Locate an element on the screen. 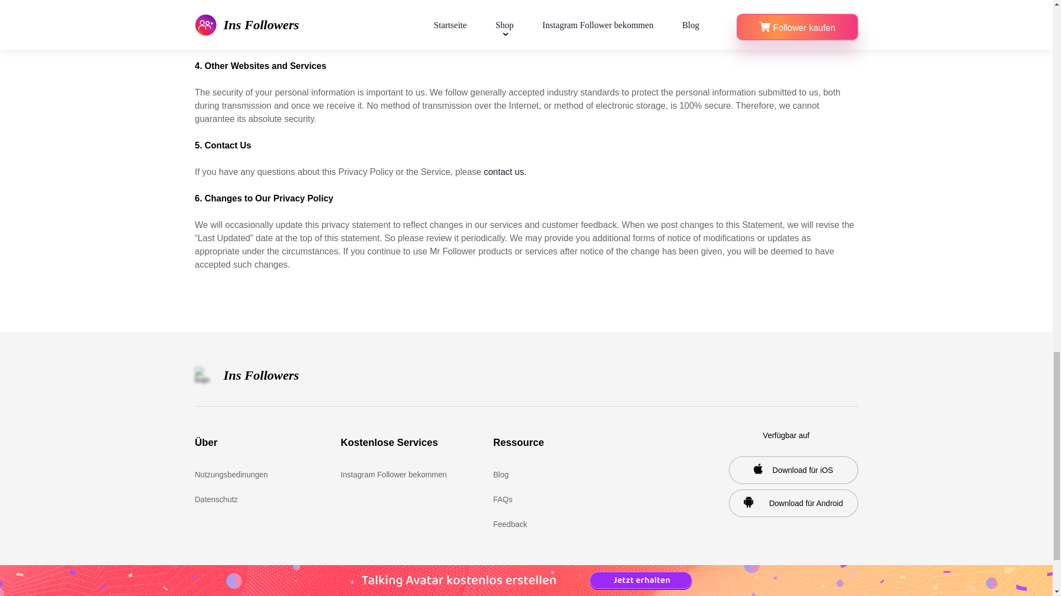 This screenshot has height=596, width=1061. Datenschutz is located at coordinates (244, 499).